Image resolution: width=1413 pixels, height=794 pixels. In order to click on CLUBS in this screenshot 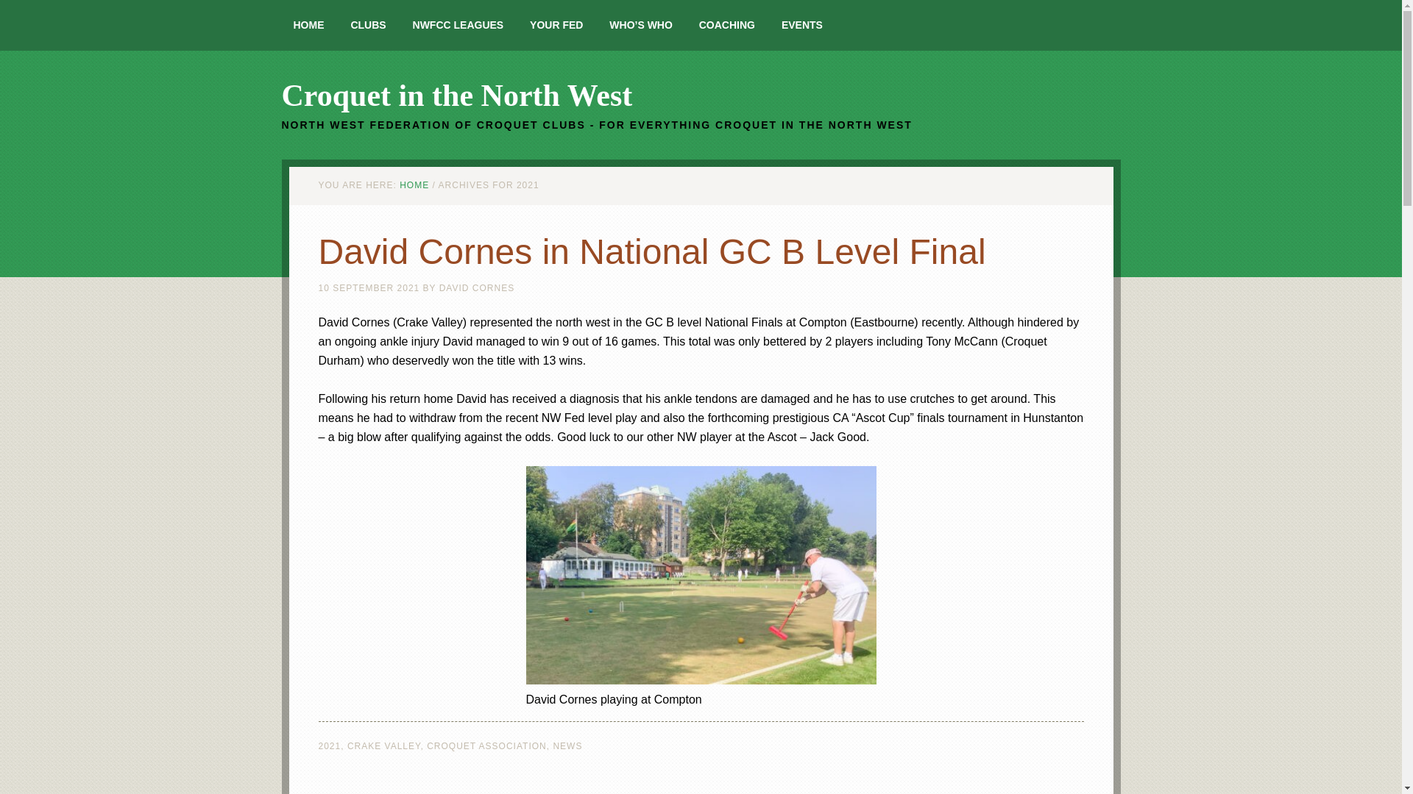, I will do `click(368, 25)`.